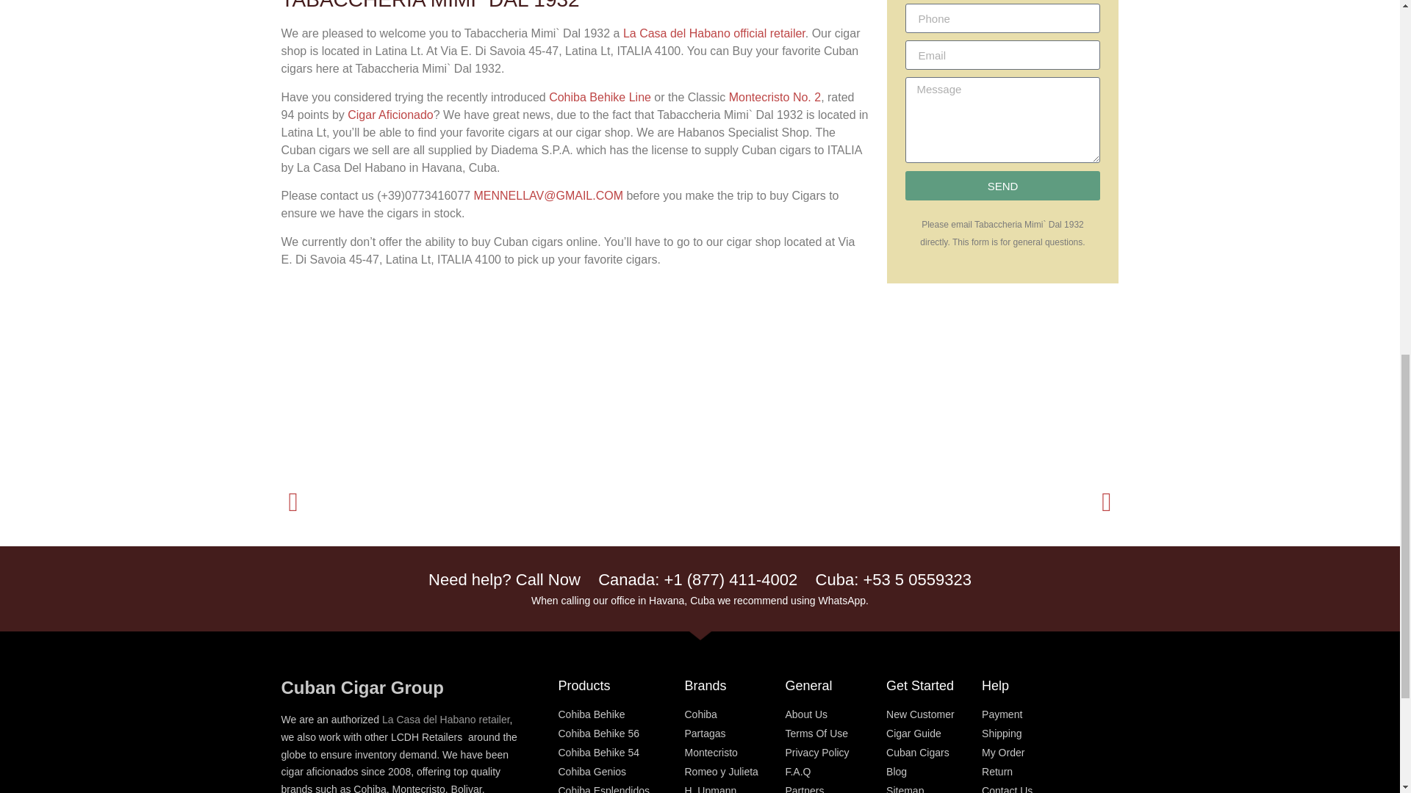  Describe the element at coordinates (714, 33) in the screenshot. I see `La Casa del Habano official retailer` at that location.